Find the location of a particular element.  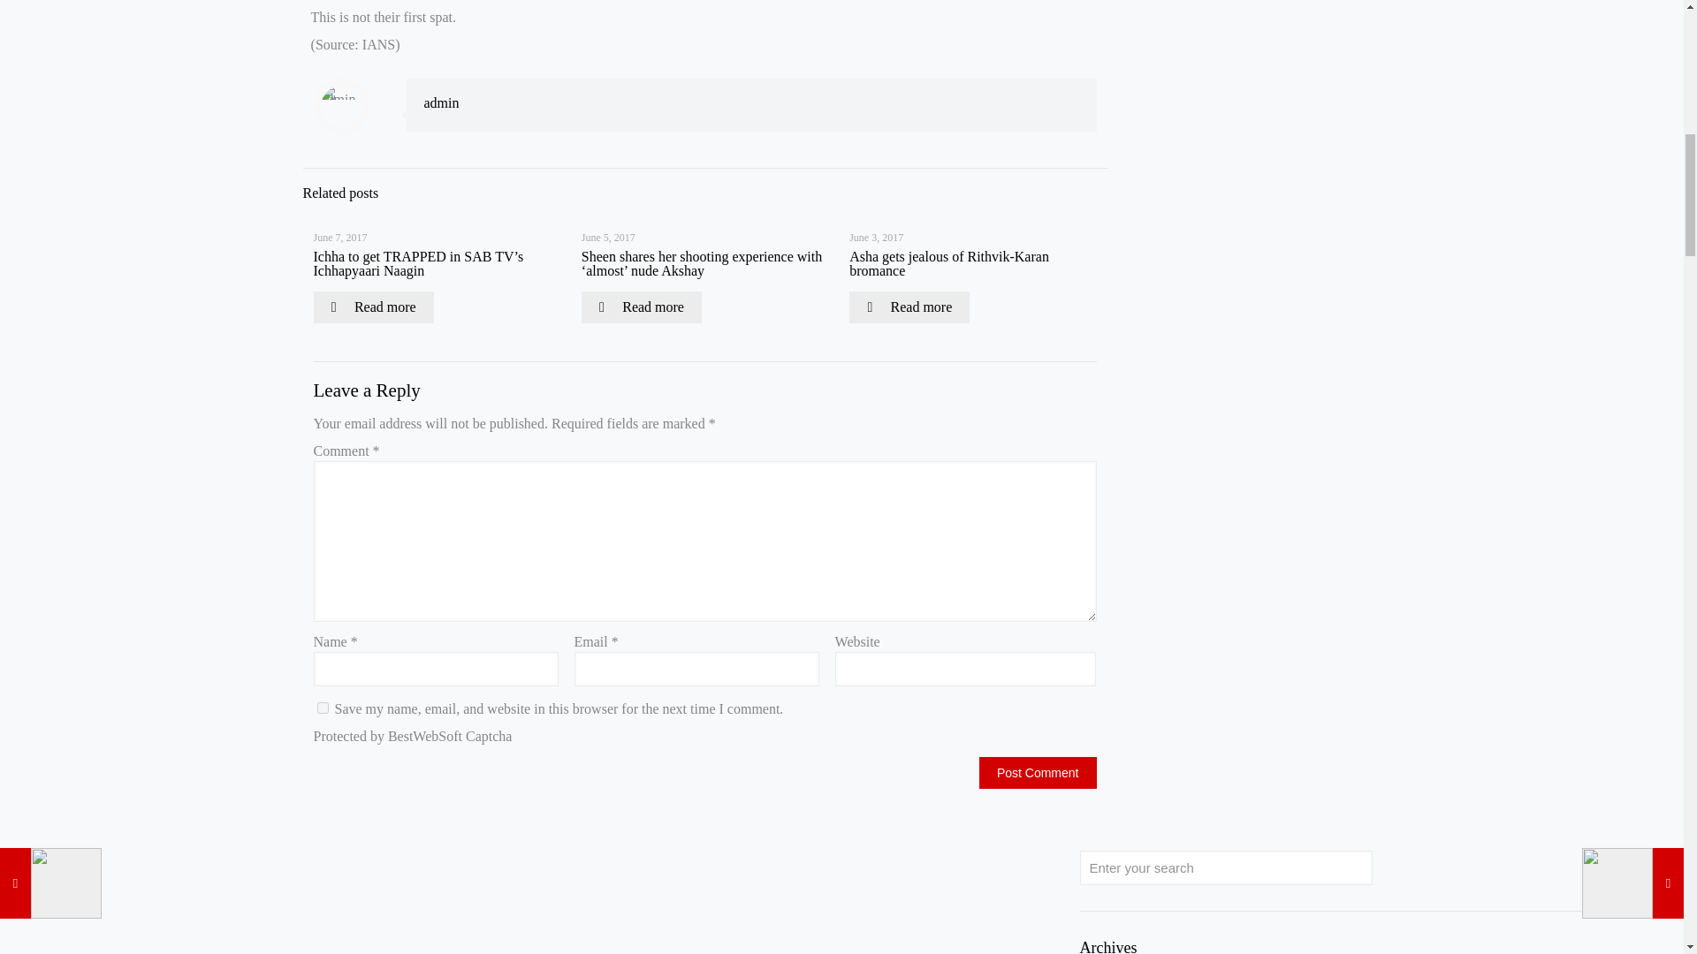

Post Comment is located at coordinates (1038, 773).